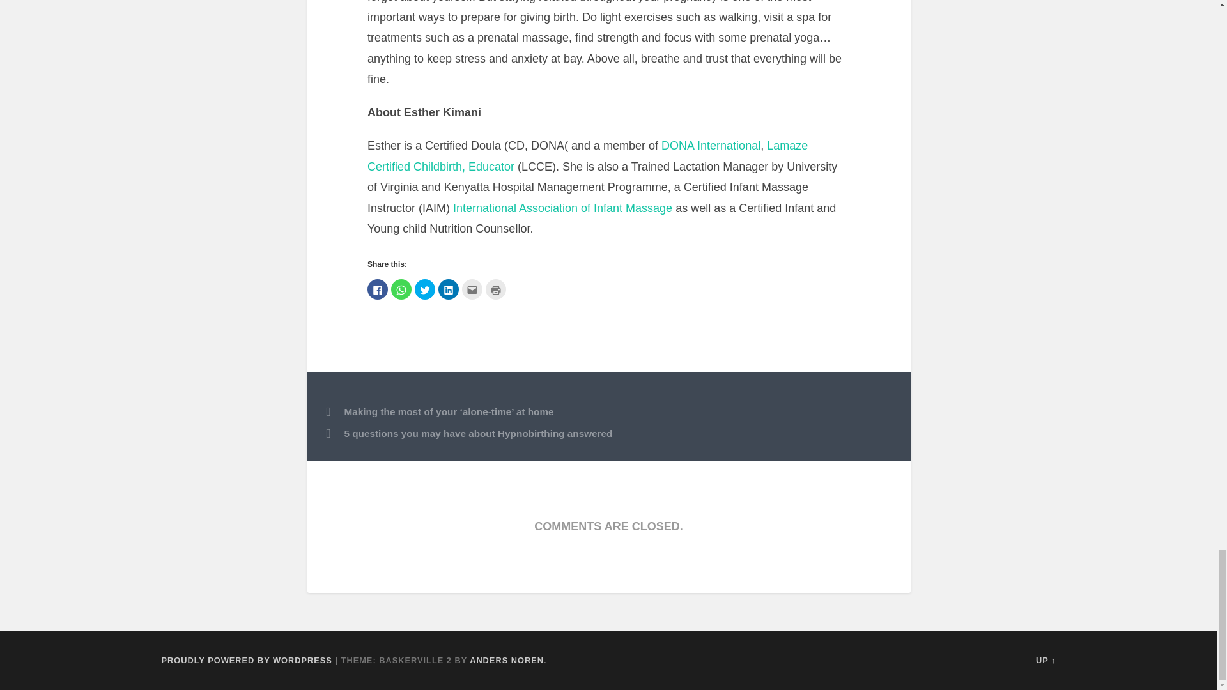 The image size is (1227, 690). What do you see at coordinates (449, 289) in the screenshot?
I see `Click to share on LinkedIn` at bounding box center [449, 289].